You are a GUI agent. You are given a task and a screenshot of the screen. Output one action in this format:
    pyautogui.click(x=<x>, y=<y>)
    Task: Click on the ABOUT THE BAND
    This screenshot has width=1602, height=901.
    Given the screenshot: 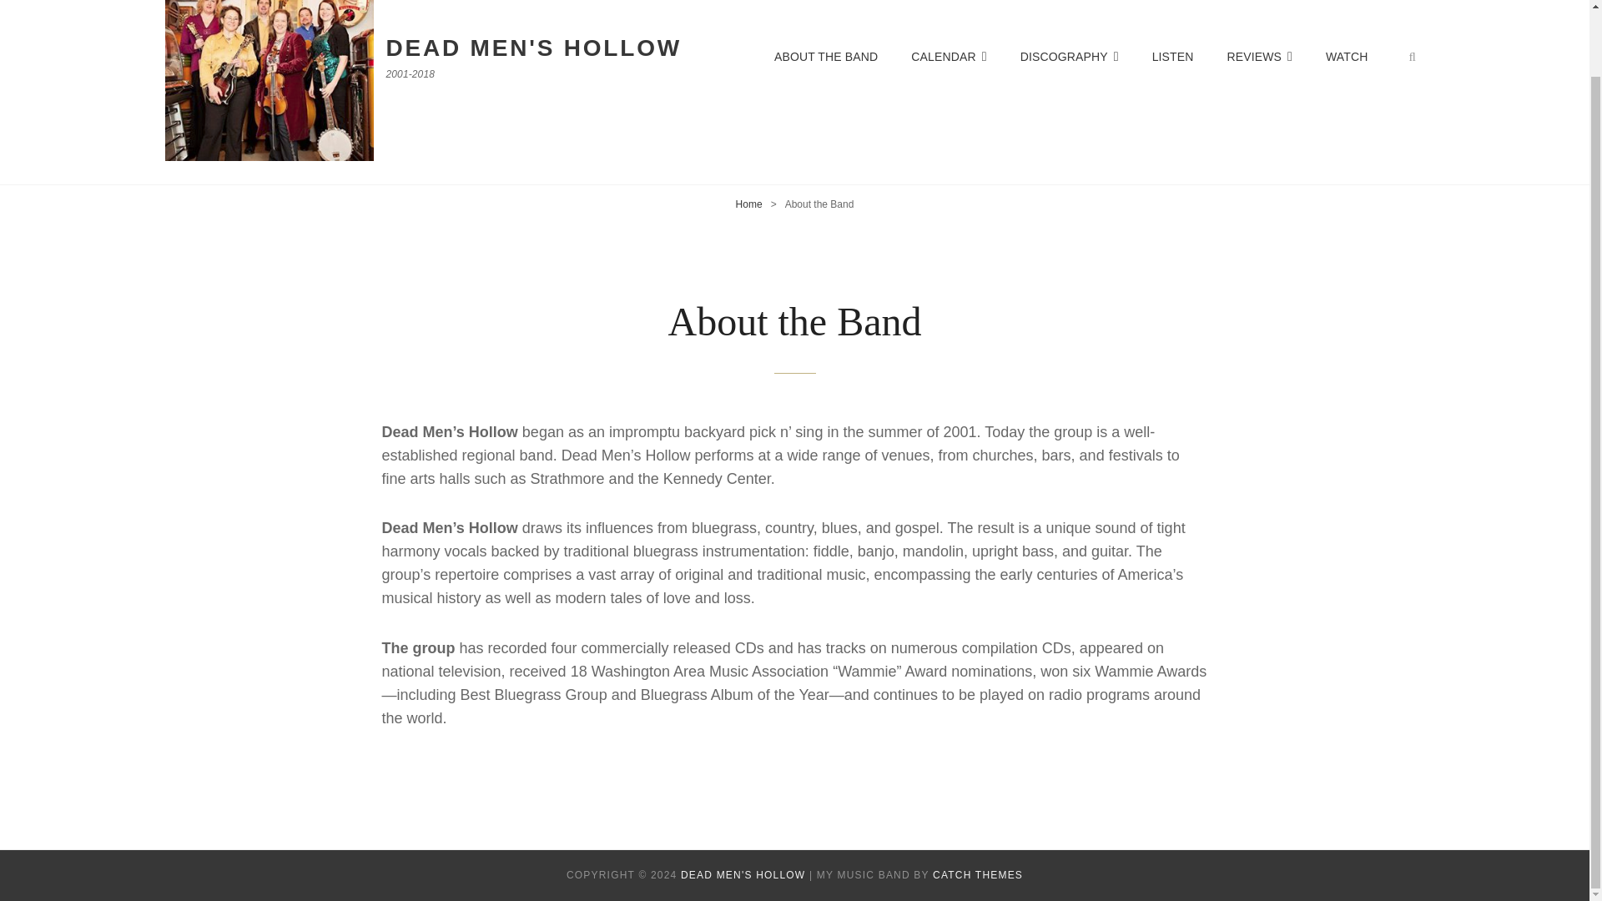 What is the action you would take?
    pyautogui.click(x=826, y=57)
    